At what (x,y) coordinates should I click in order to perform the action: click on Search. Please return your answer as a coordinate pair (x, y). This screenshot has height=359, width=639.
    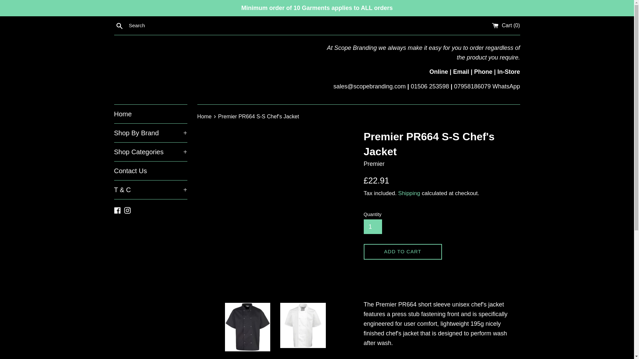
    Looking at the image, I should click on (119, 25).